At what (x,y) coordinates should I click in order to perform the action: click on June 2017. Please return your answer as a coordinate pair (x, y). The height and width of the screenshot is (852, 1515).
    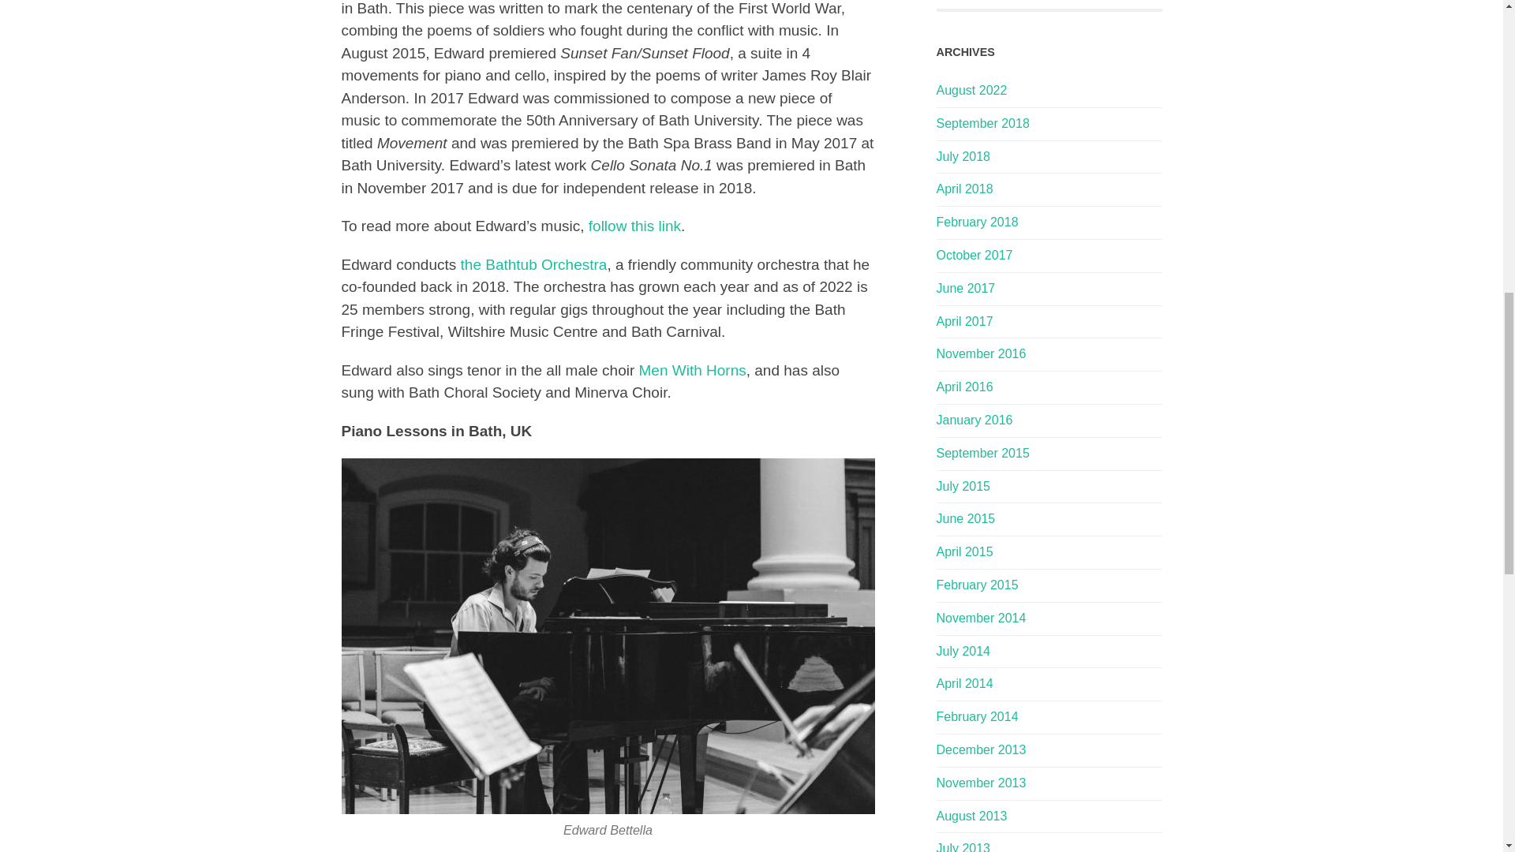
    Looking at the image, I should click on (966, 288).